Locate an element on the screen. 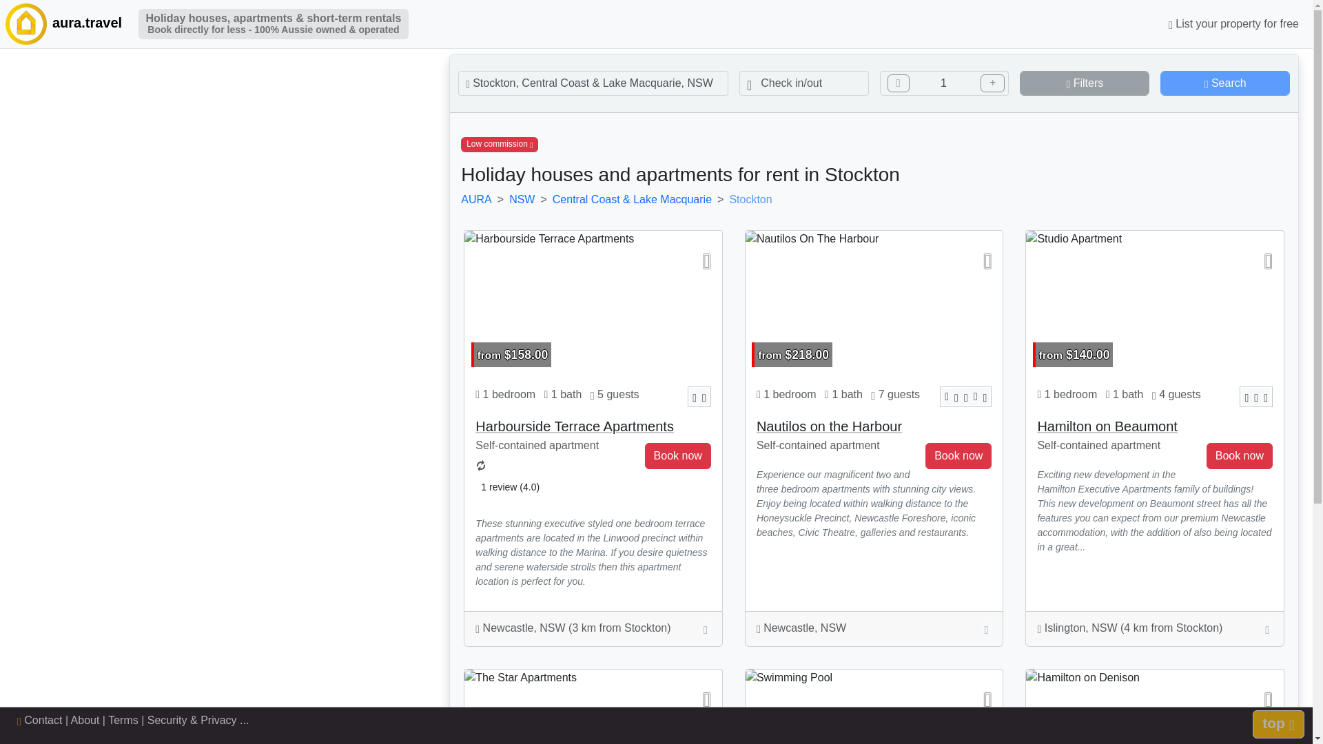 This screenshot has width=1323, height=744. Book now is located at coordinates (678, 456).